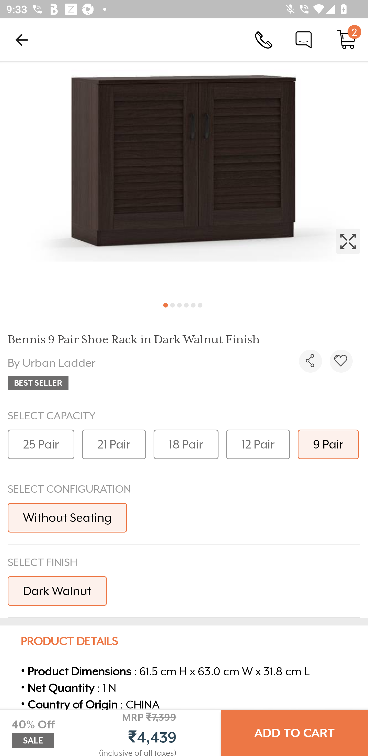  Describe the element at coordinates (114, 444) in the screenshot. I see `21 Pair` at that location.